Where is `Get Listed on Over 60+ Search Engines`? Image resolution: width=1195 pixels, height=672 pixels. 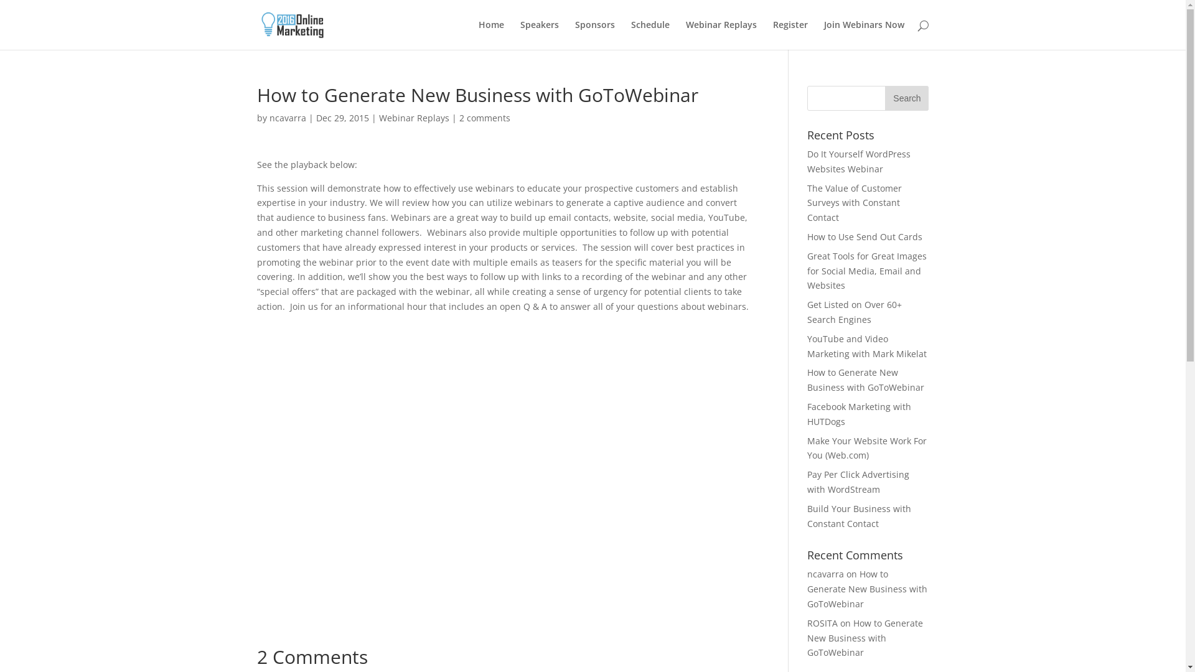
Get Listed on Over 60+ Search Engines is located at coordinates (855, 312).